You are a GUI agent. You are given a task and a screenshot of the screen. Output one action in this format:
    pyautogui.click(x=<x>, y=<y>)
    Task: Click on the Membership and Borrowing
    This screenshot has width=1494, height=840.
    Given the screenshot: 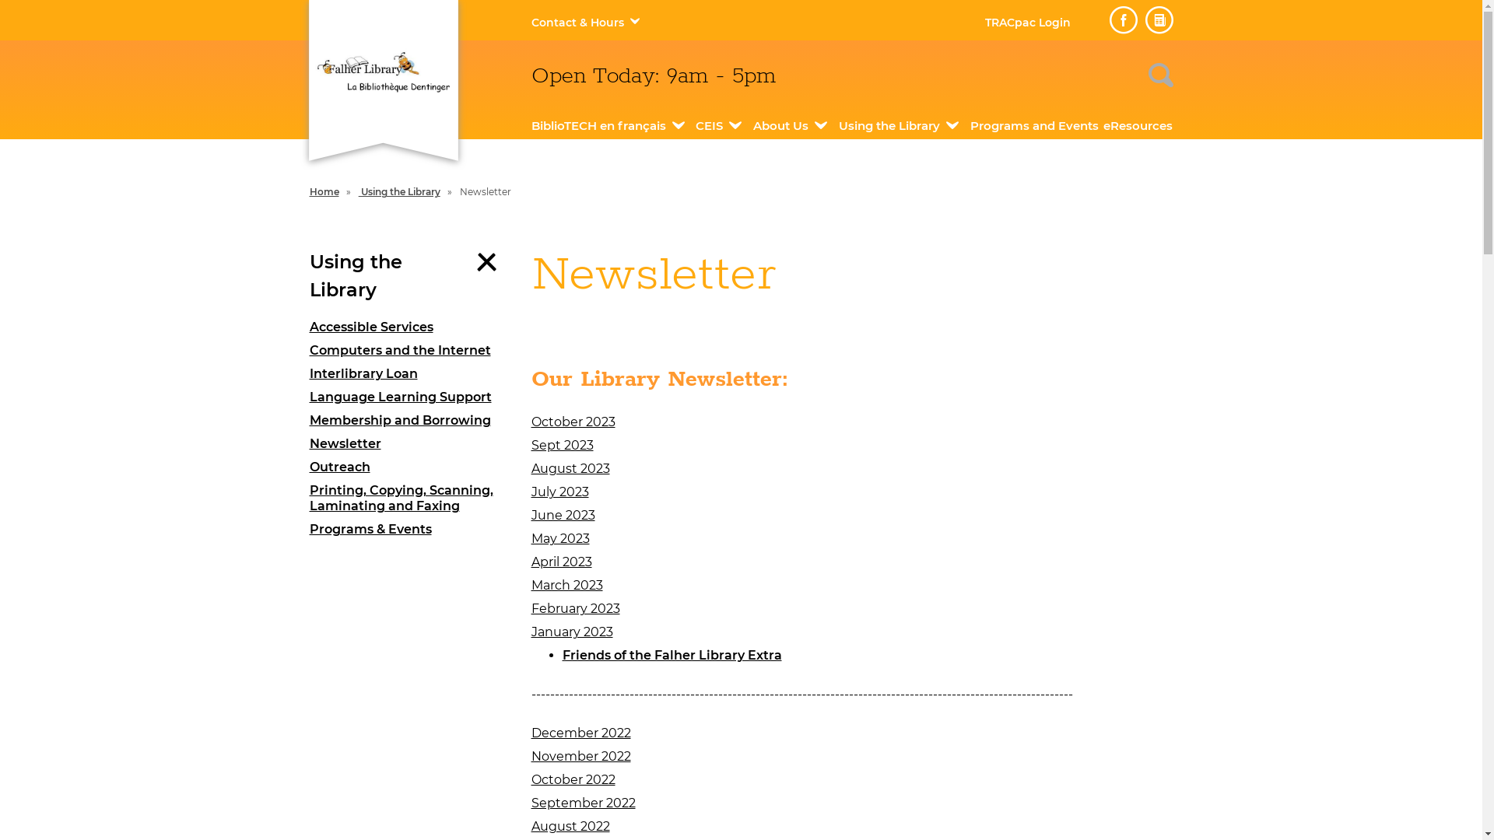 What is the action you would take?
    pyautogui.click(x=409, y=421)
    